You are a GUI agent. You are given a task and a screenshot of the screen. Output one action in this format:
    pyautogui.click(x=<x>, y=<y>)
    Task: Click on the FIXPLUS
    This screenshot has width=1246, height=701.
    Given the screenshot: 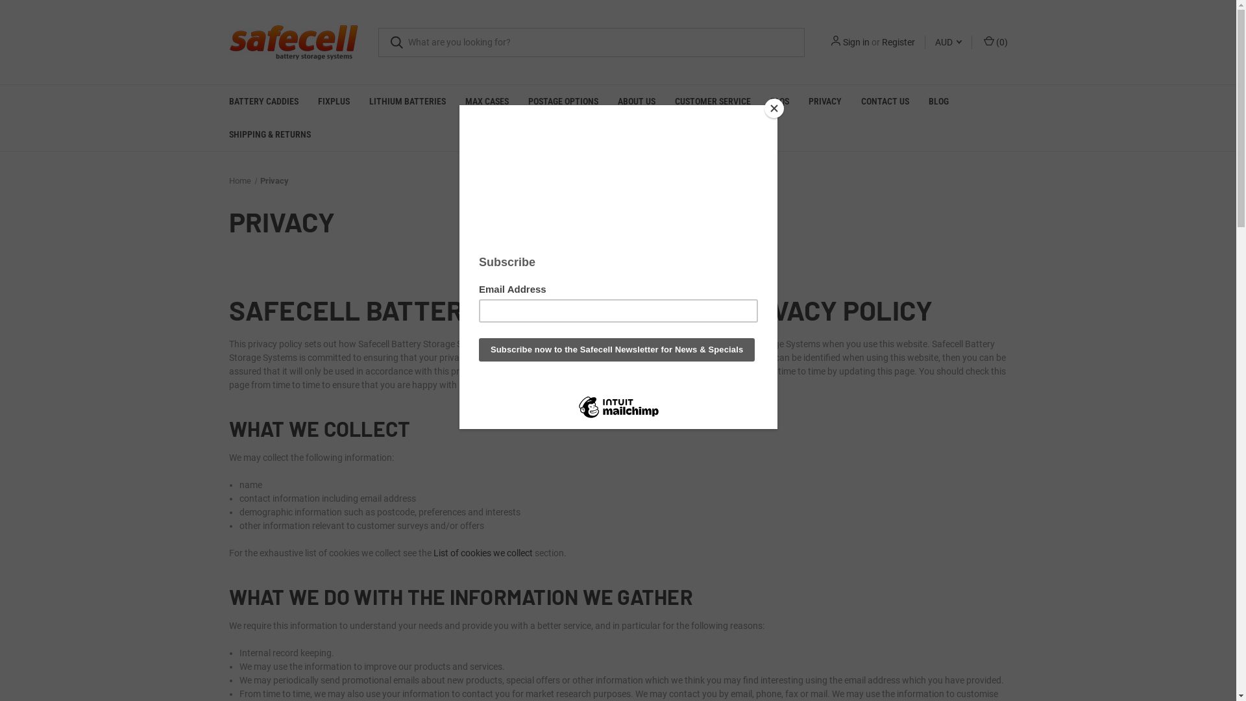 What is the action you would take?
    pyautogui.click(x=334, y=101)
    